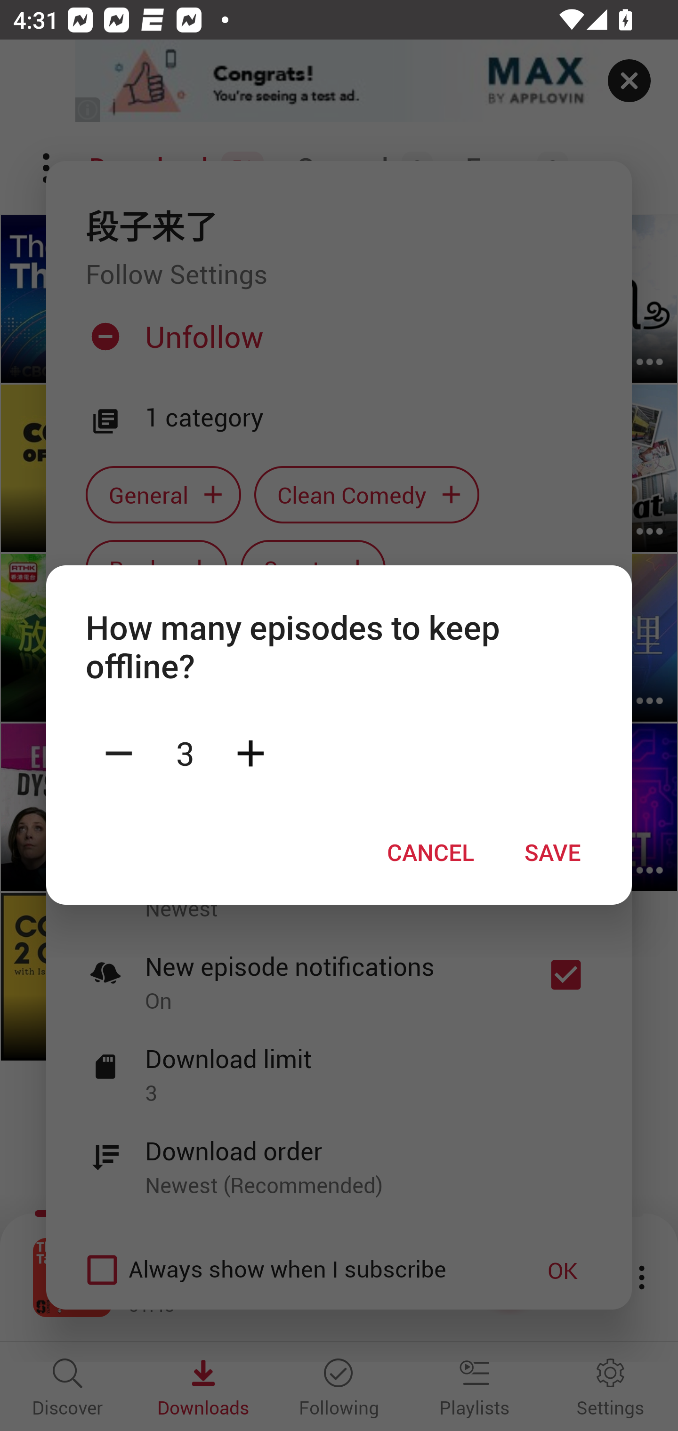 The width and height of the screenshot is (678, 1431). Describe the element at coordinates (250, 752) in the screenshot. I see `Plus` at that location.